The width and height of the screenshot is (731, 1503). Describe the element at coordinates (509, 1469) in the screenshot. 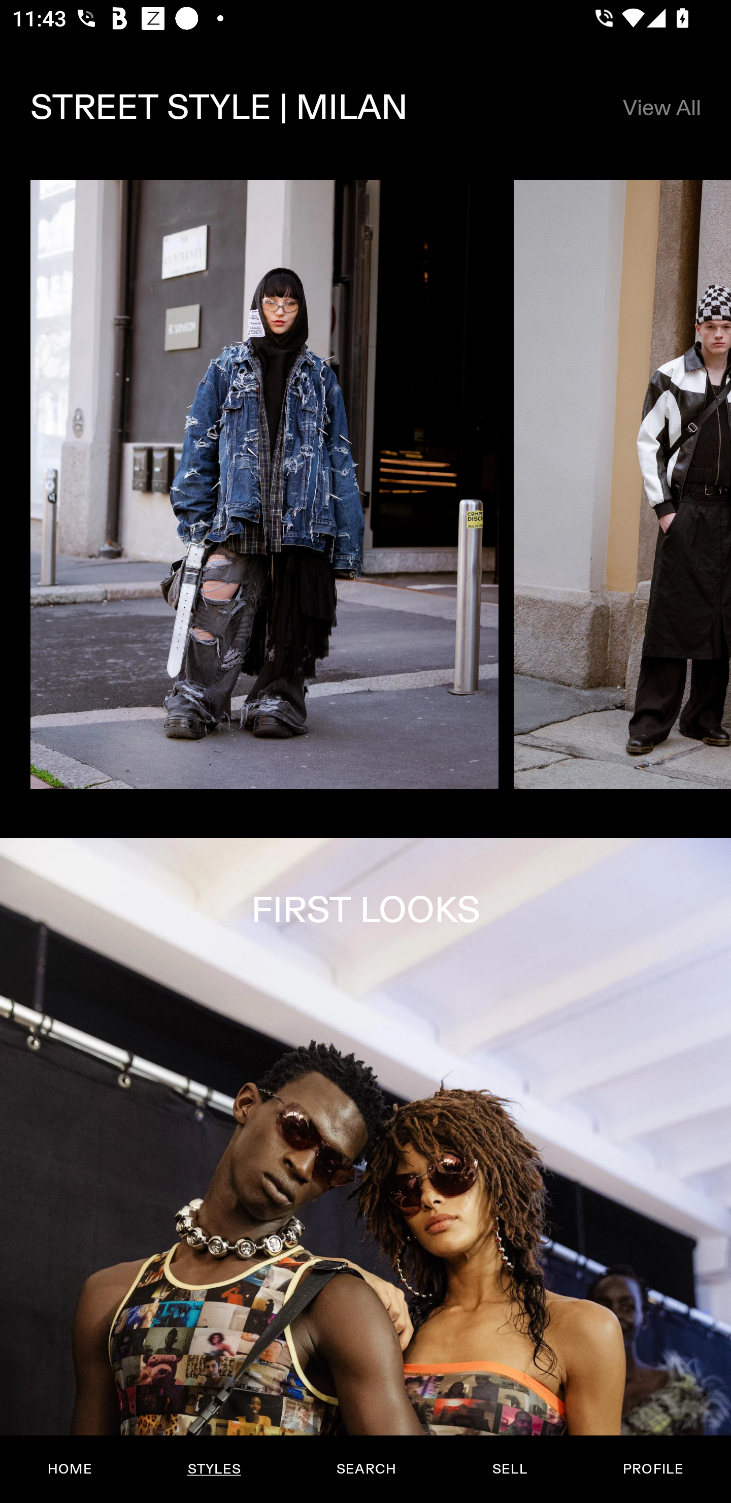

I see `SELL` at that location.